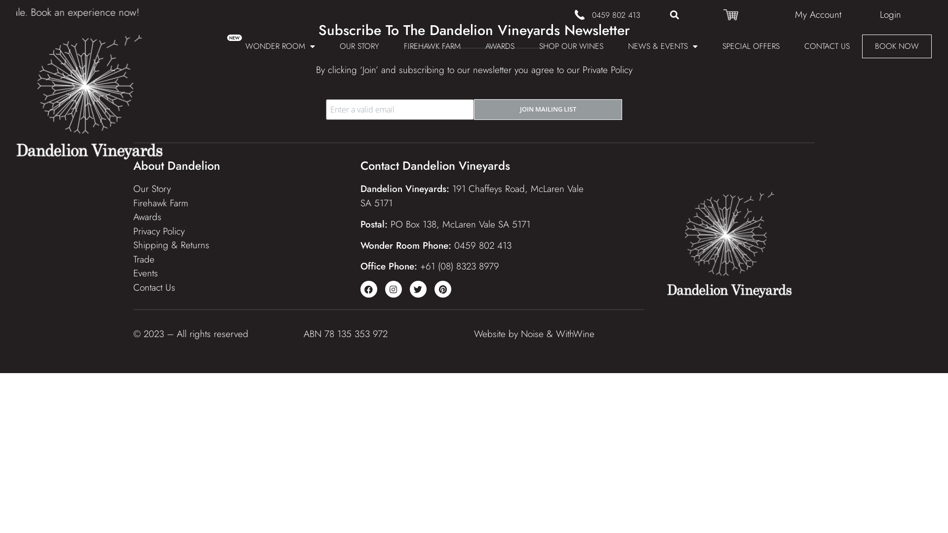 Image resolution: width=948 pixels, height=533 pixels. Describe the element at coordinates (532, 334) in the screenshot. I see `Noise` at that location.